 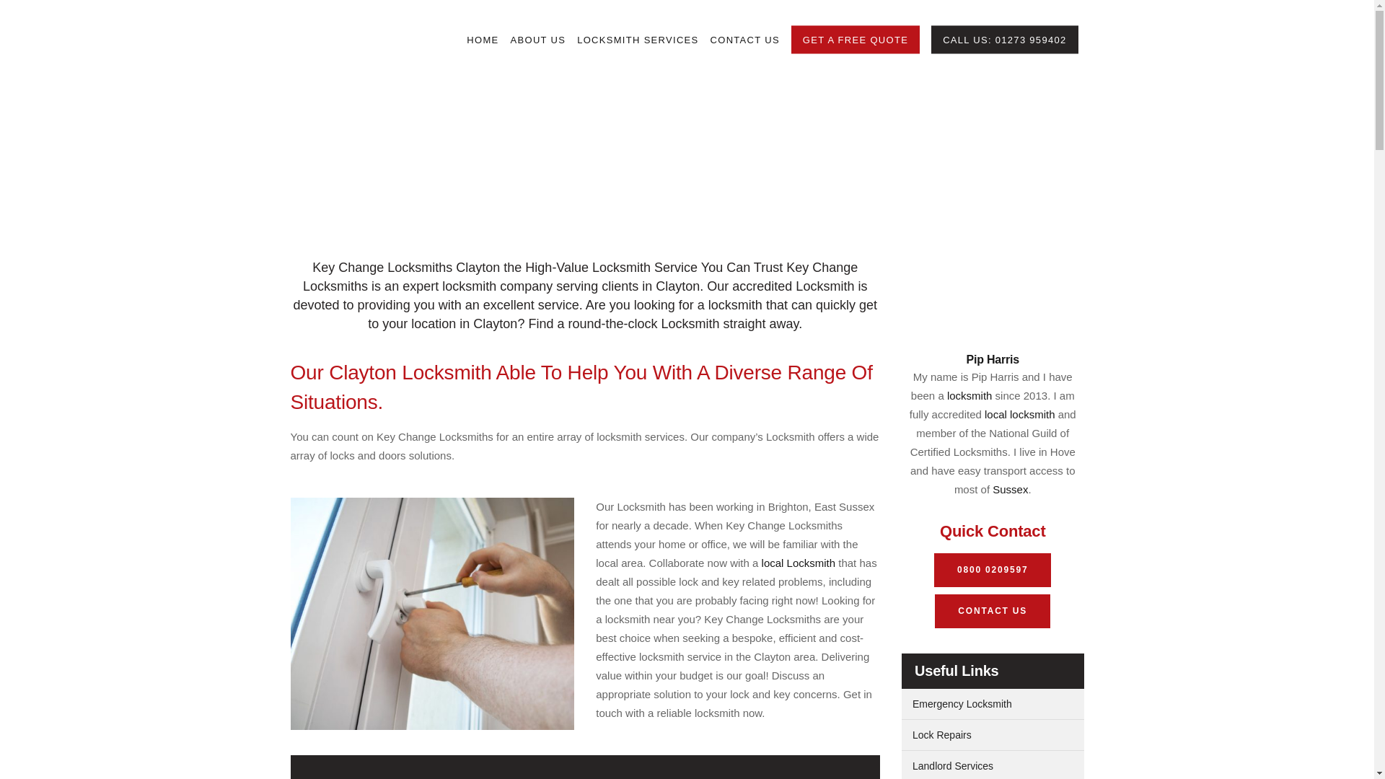 I want to click on CALL US: 01273 959402, so click(x=1004, y=40).